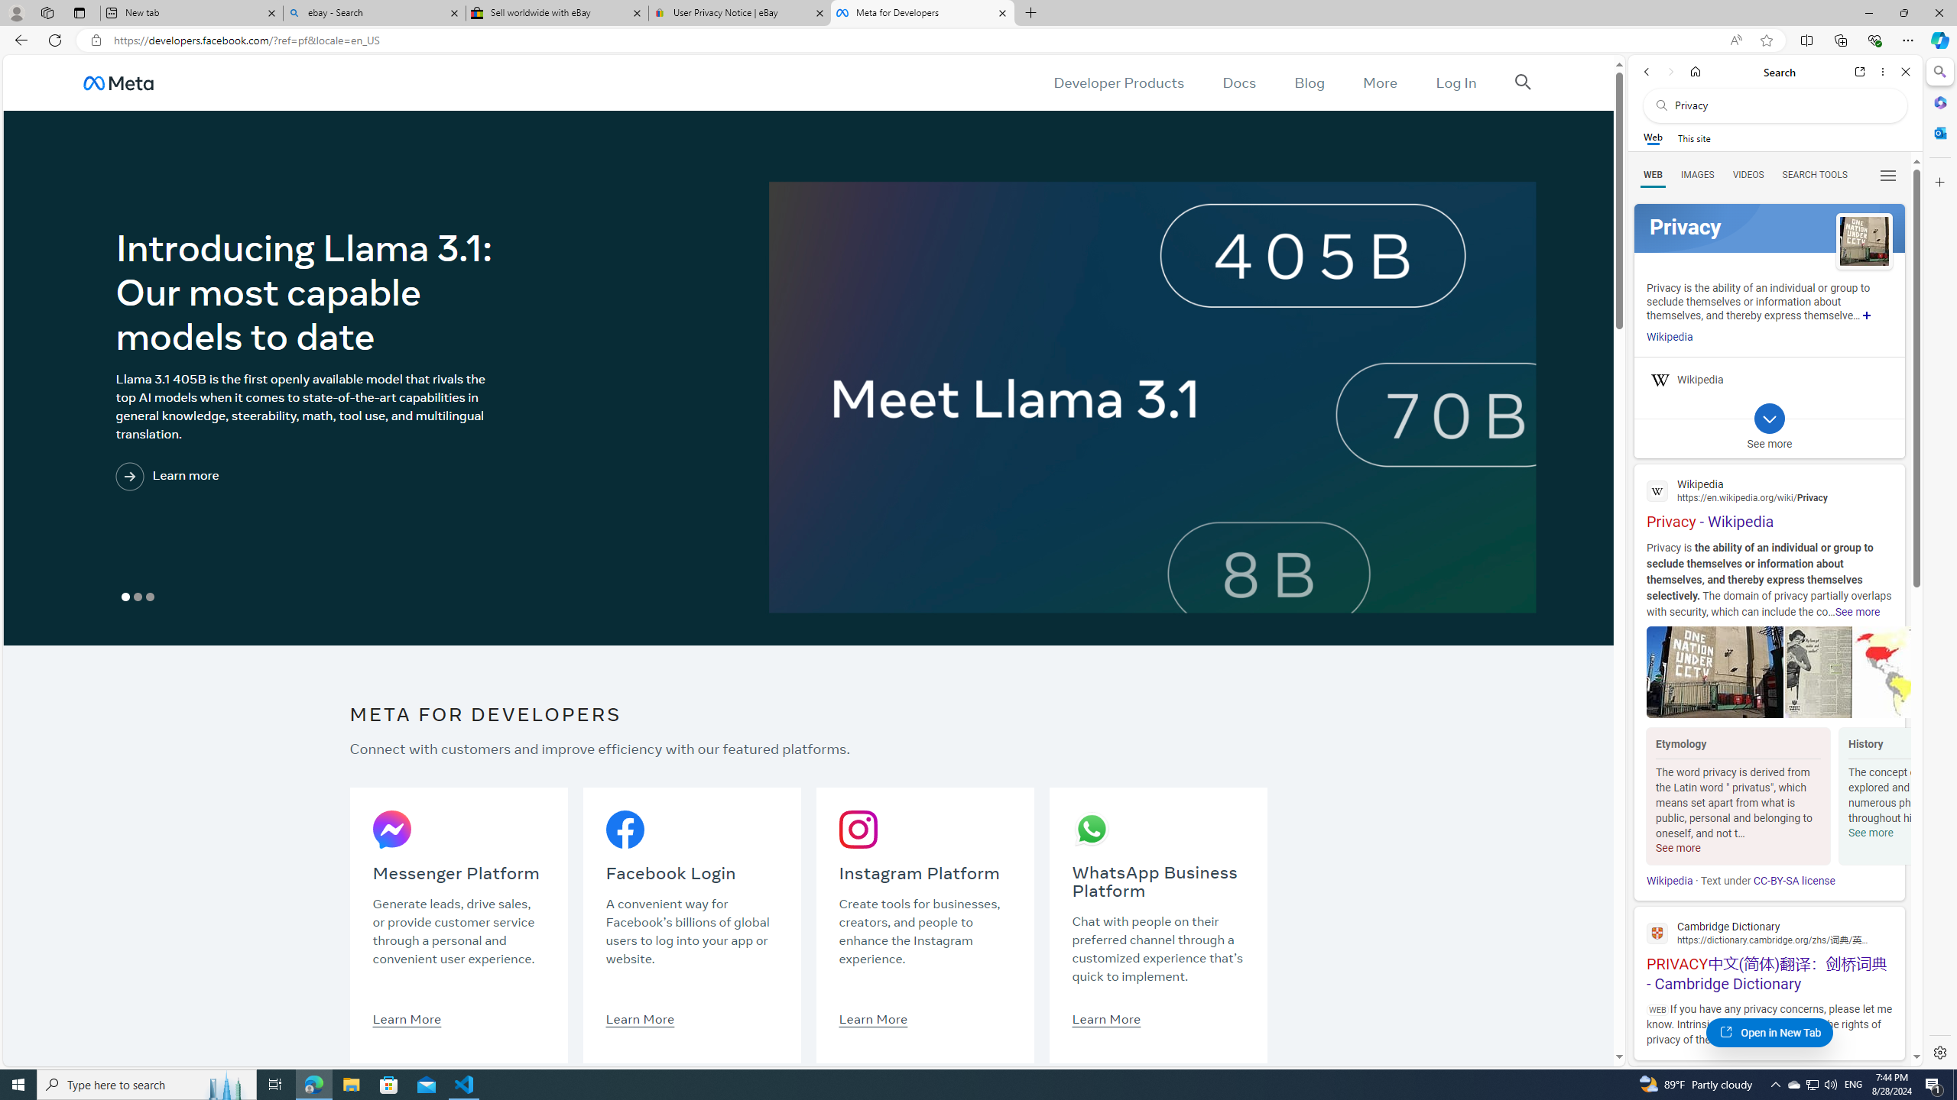  I want to click on WEB  , so click(1654, 175).